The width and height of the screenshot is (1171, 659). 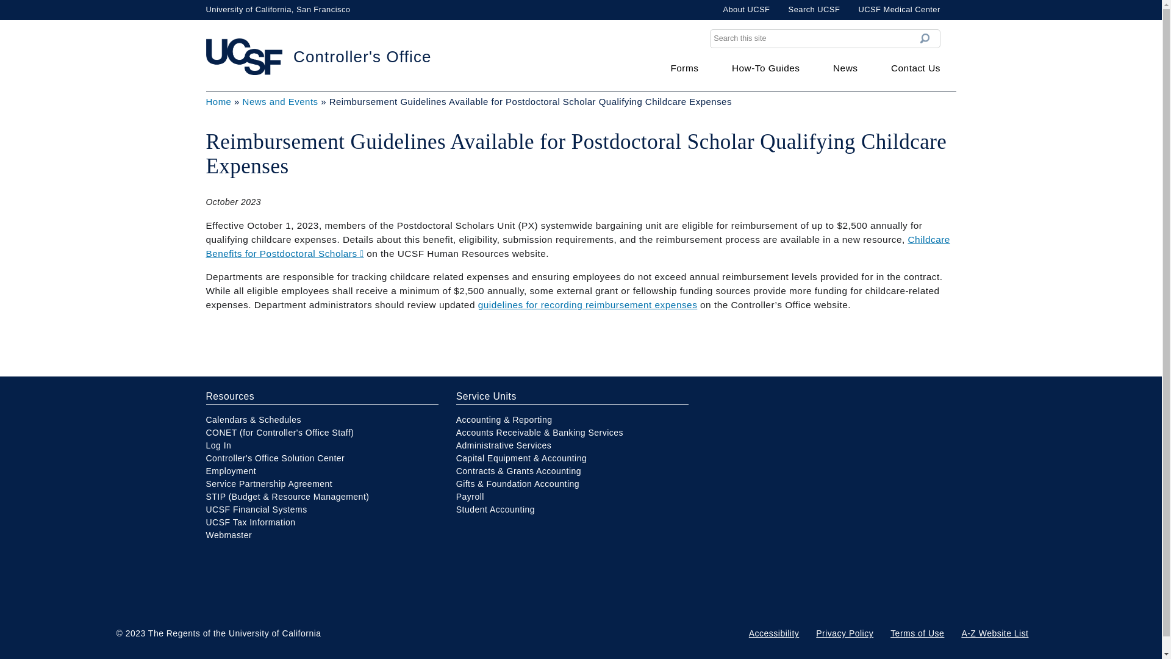 What do you see at coordinates (281, 101) in the screenshot?
I see `News and Events` at bounding box center [281, 101].